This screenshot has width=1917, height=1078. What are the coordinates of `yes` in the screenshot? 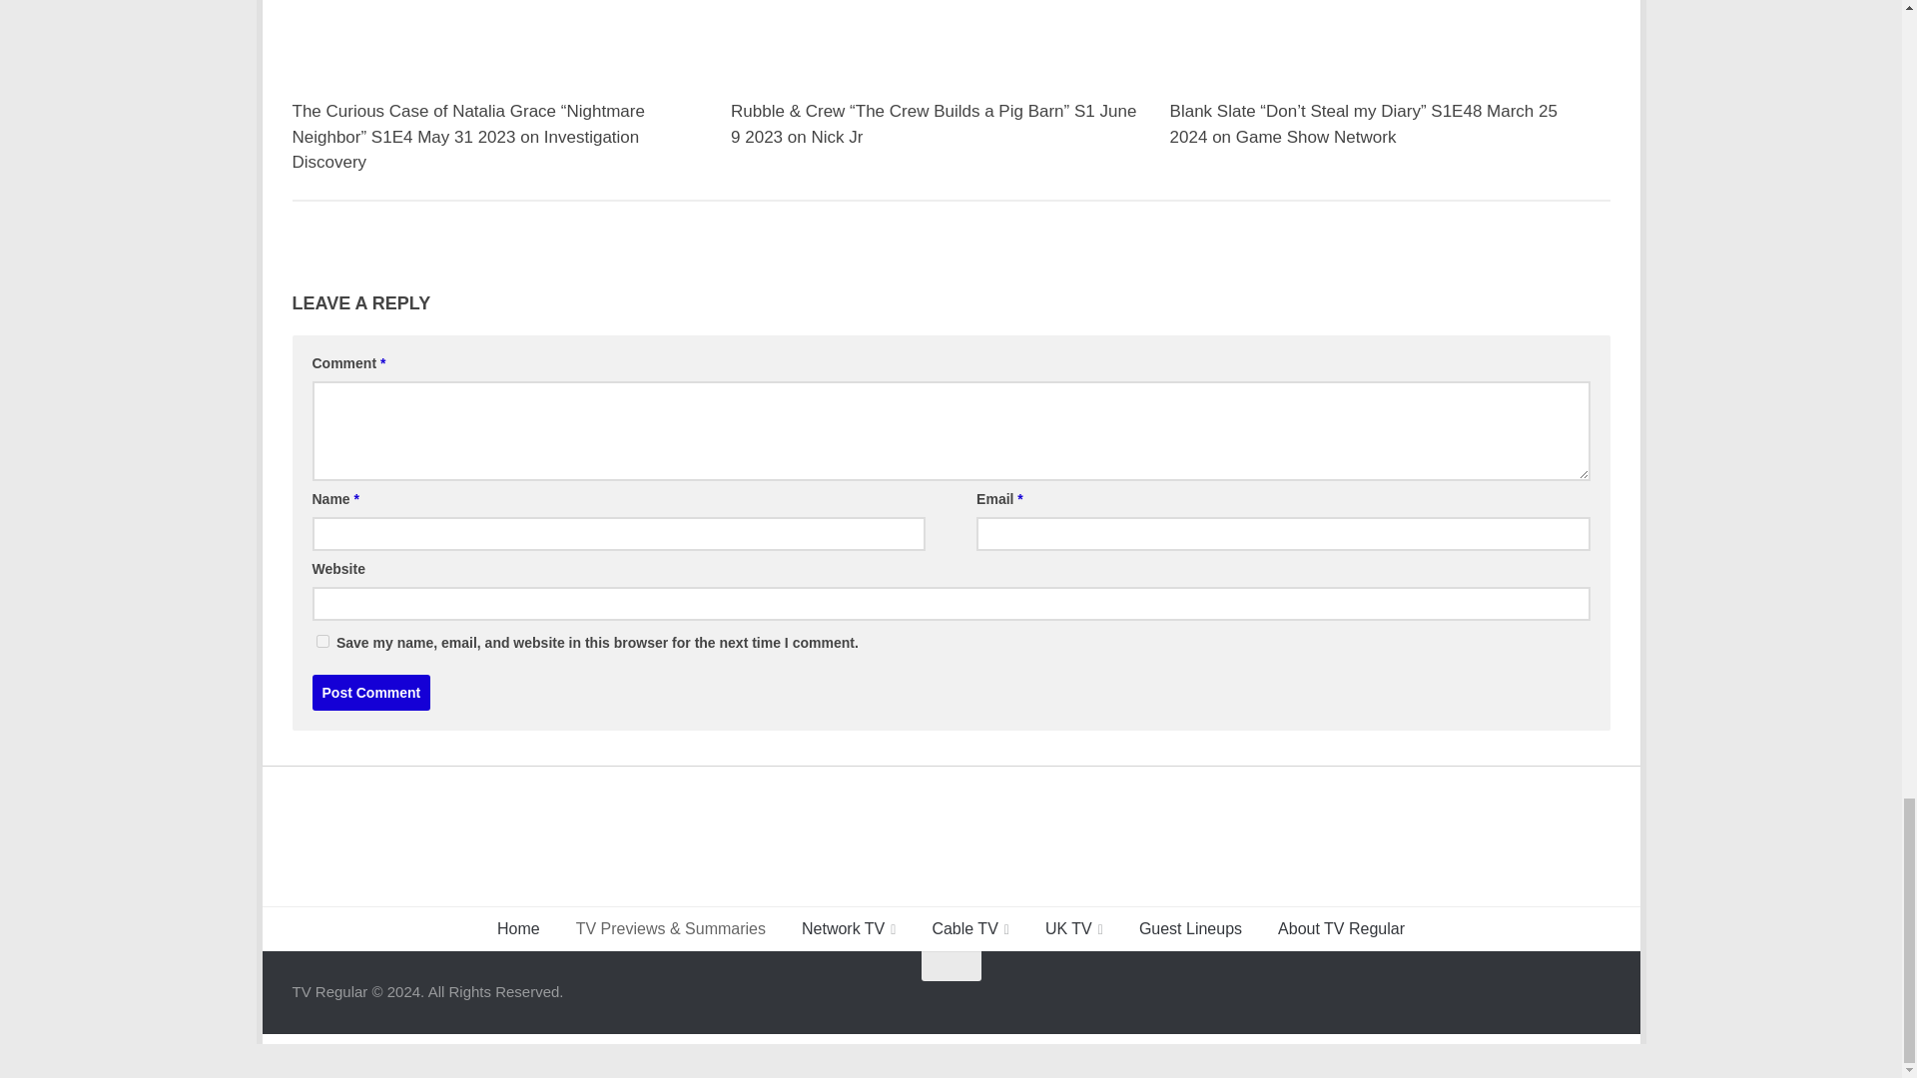 It's located at (321, 641).